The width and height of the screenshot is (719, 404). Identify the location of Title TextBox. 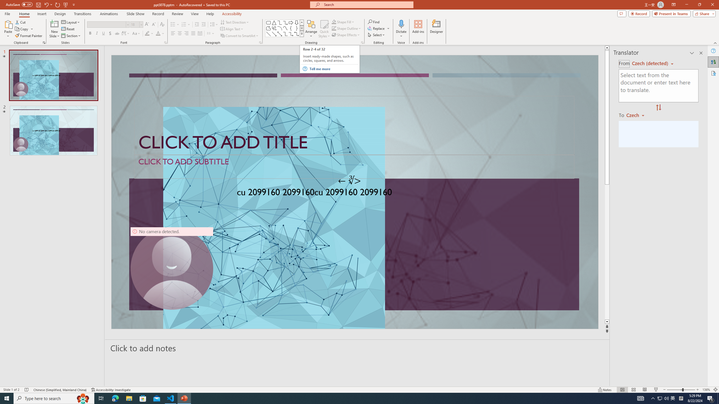
(354, 125).